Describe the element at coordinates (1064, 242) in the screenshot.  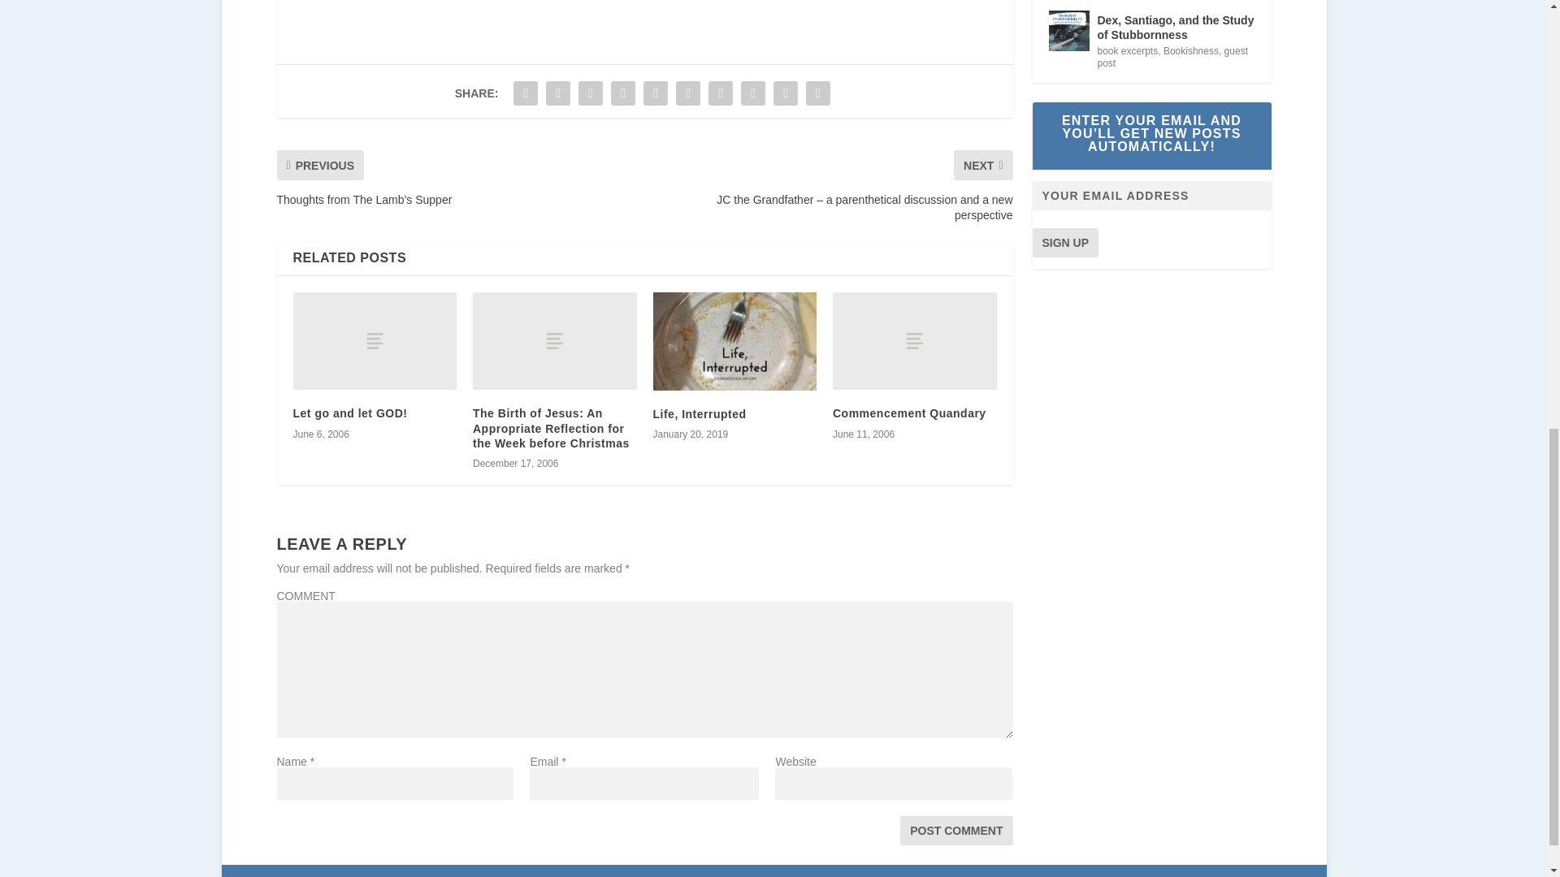
I see `Sign up` at that location.